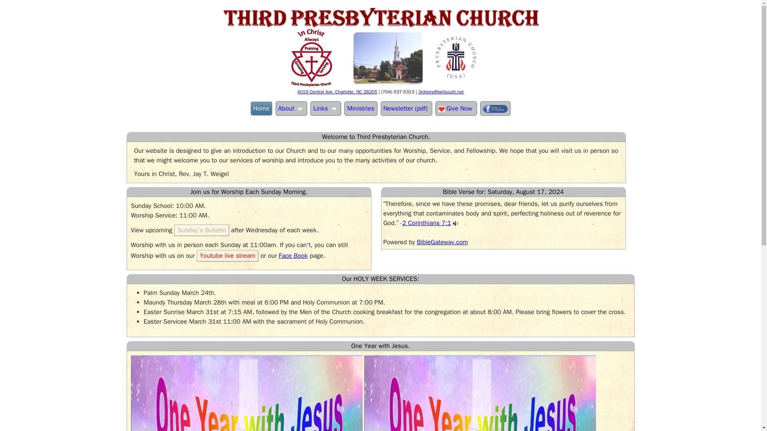 This screenshot has height=431, width=767. What do you see at coordinates (455, 58) in the screenshot?
I see `Presbyterian USA Website` at bounding box center [455, 58].